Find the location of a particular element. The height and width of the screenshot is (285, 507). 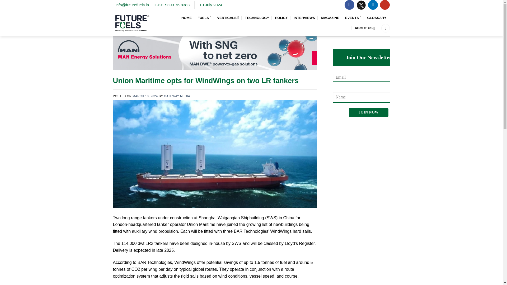

GATEWAY MEDIA is located at coordinates (177, 96).